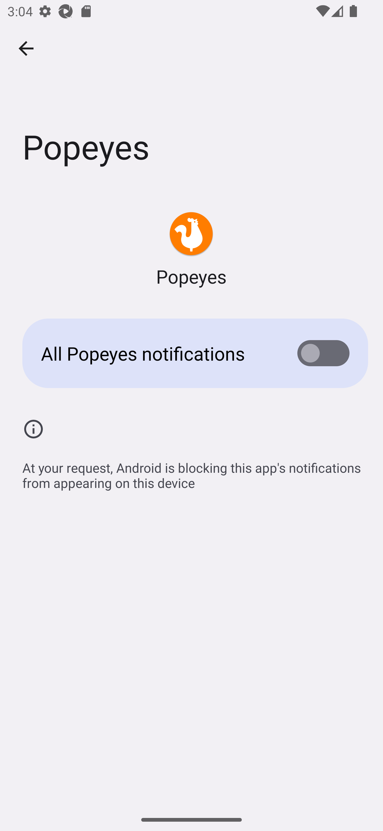 The width and height of the screenshot is (383, 831). What do you see at coordinates (26, 48) in the screenshot?
I see `Navigate up` at bounding box center [26, 48].